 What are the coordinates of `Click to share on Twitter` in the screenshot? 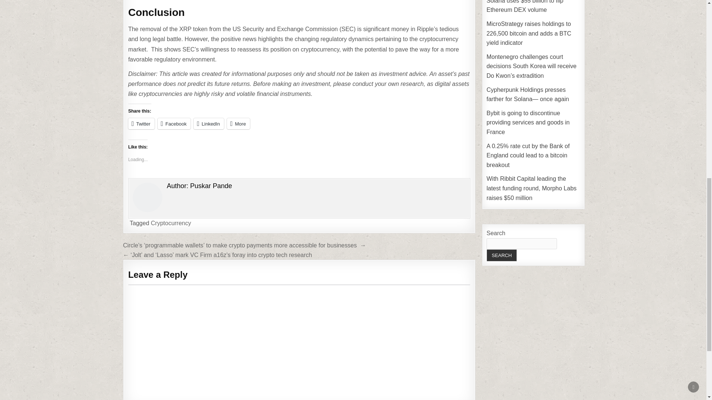 It's located at (141, 123).